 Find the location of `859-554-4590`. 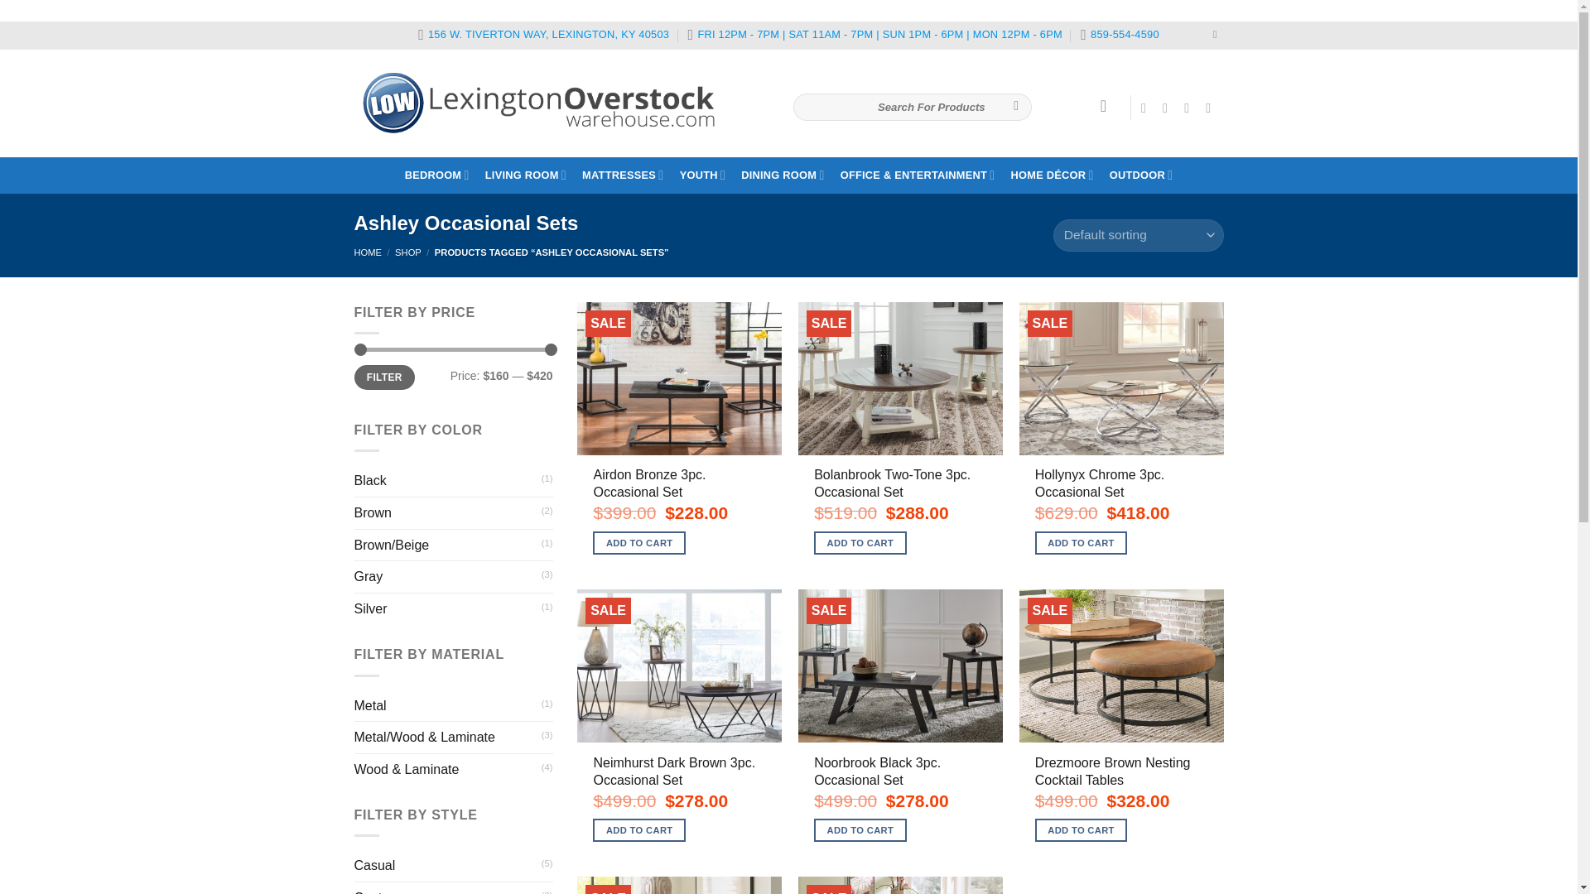

859-554-4590 is located at coordinates (1120, 36).